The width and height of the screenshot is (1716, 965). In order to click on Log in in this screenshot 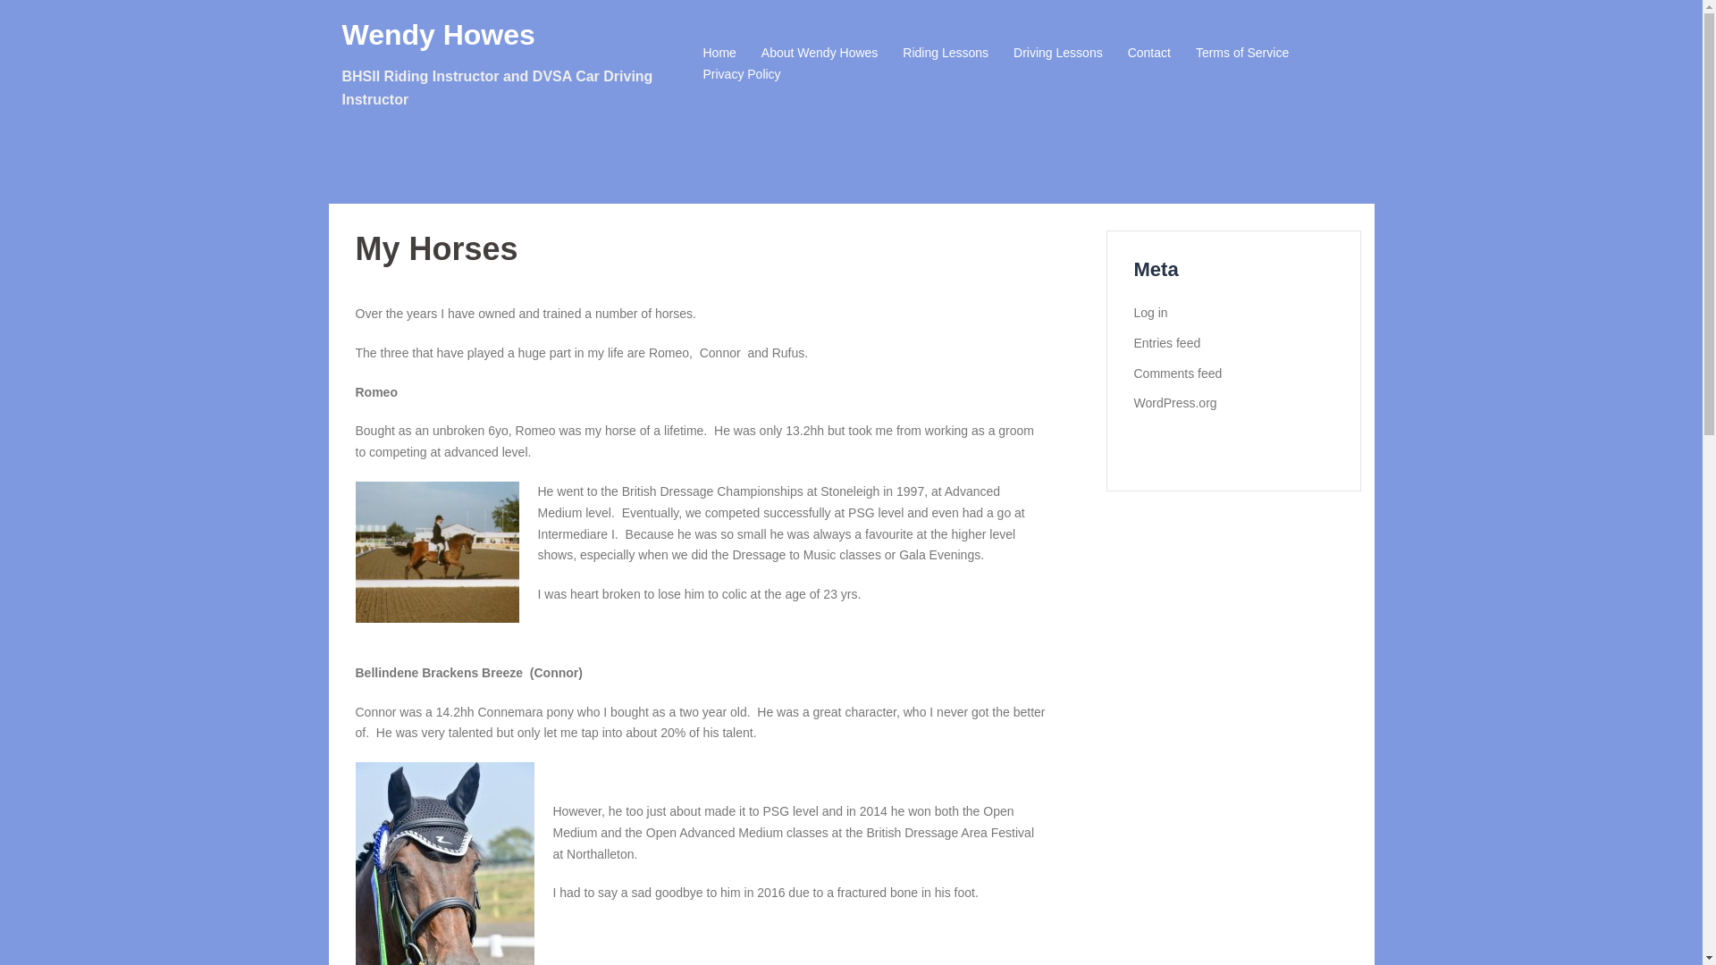, I will do `click(1149, 313)`.